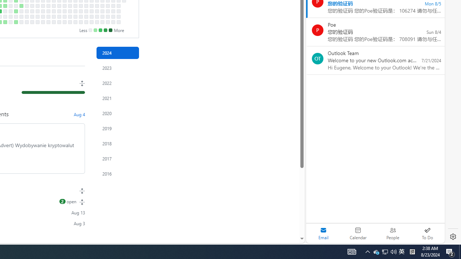  What do you see at coordinates (91, 11) in the screenshot?
I see `No contributions on November 21st.` at bounding box center [91, 11].